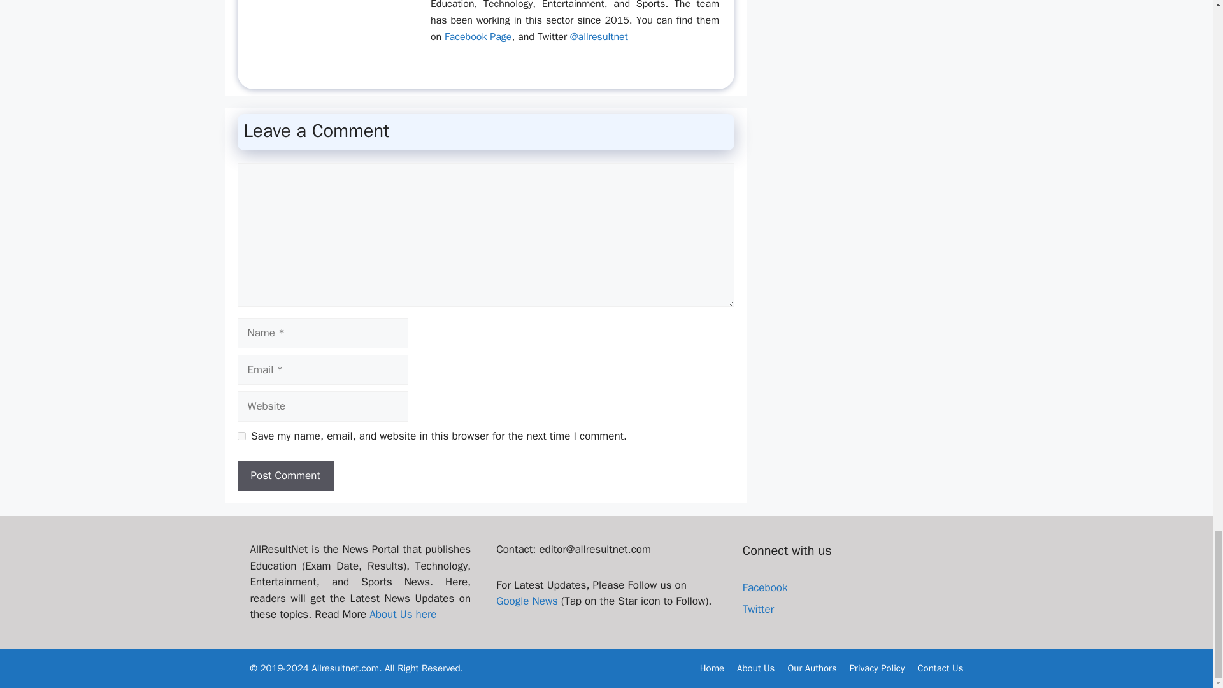  I want to click on About Us here, so click(403, 614).